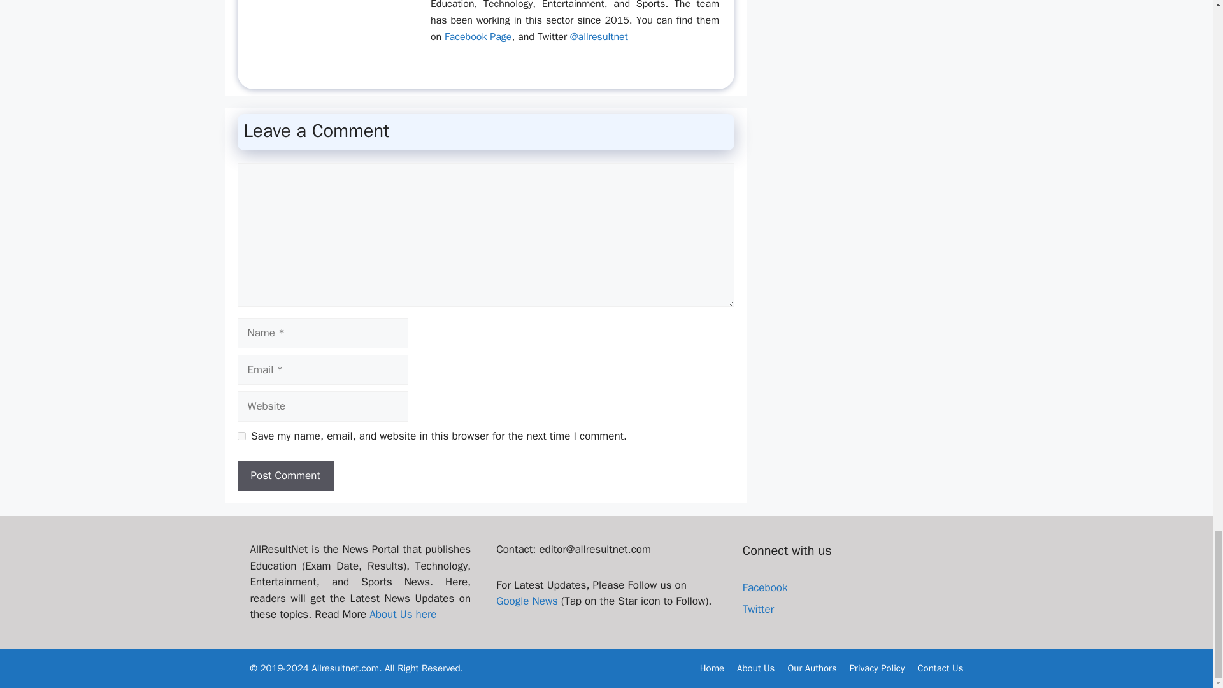  I want to click on About Us here, so click(403, 614).